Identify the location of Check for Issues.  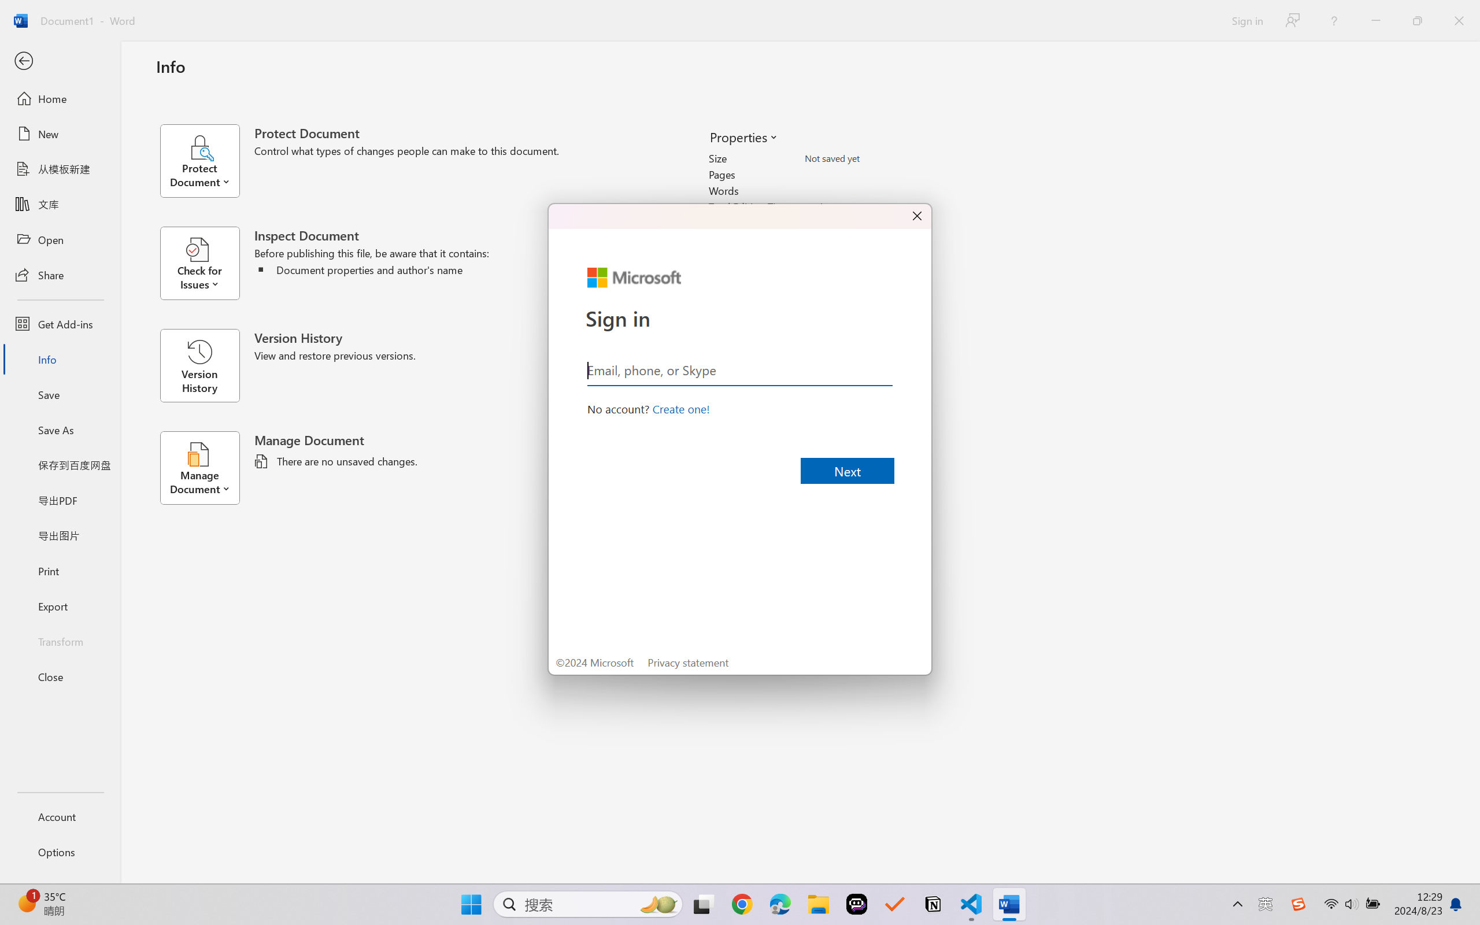
(207, 263).